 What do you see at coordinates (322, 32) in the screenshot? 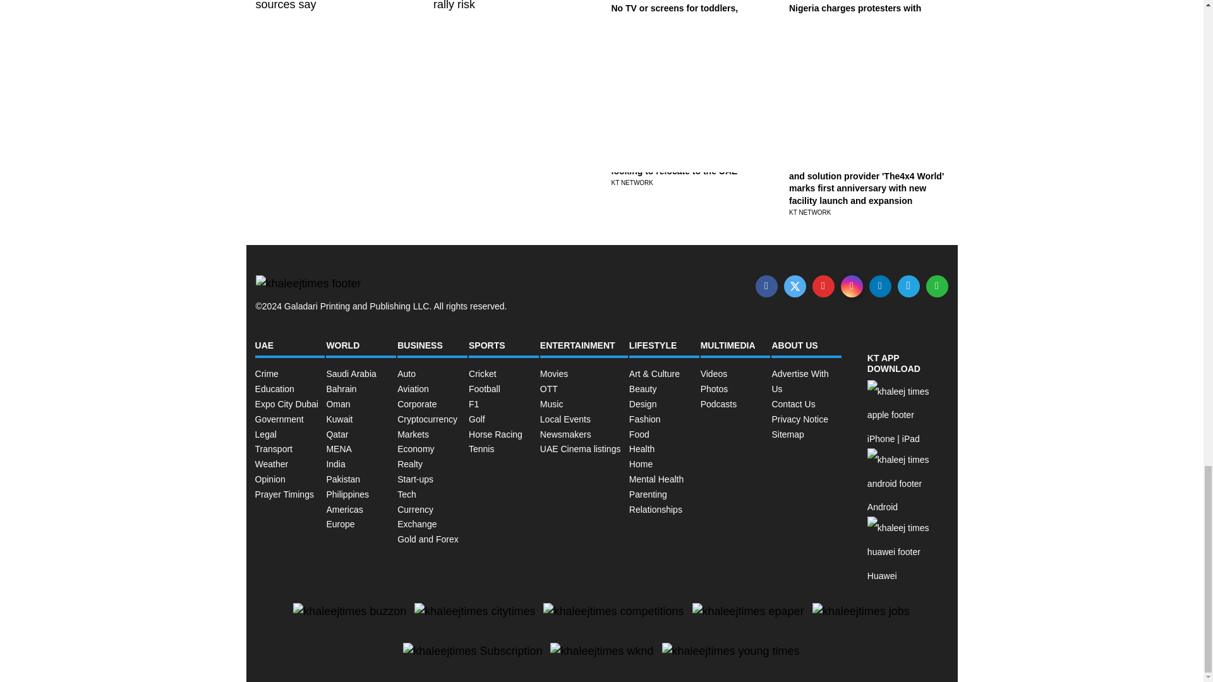
I see `ECB policymakers at odds over downturn's impact, sources say` at bounding box center [322, 32].